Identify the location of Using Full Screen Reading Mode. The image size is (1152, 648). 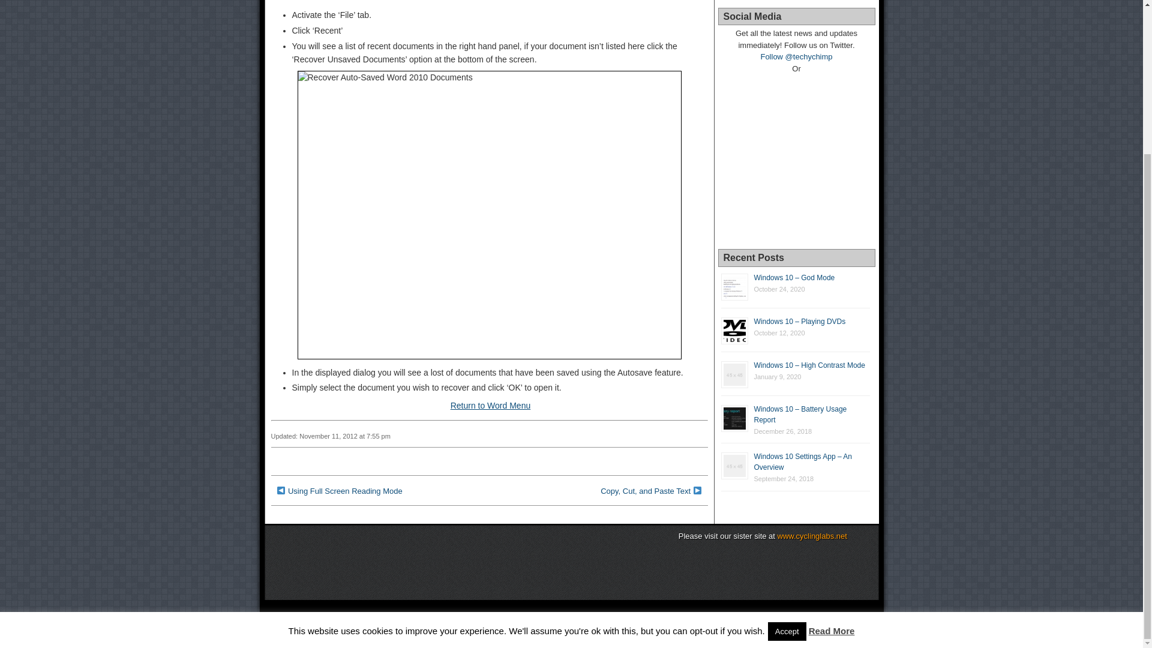
(345, 491).